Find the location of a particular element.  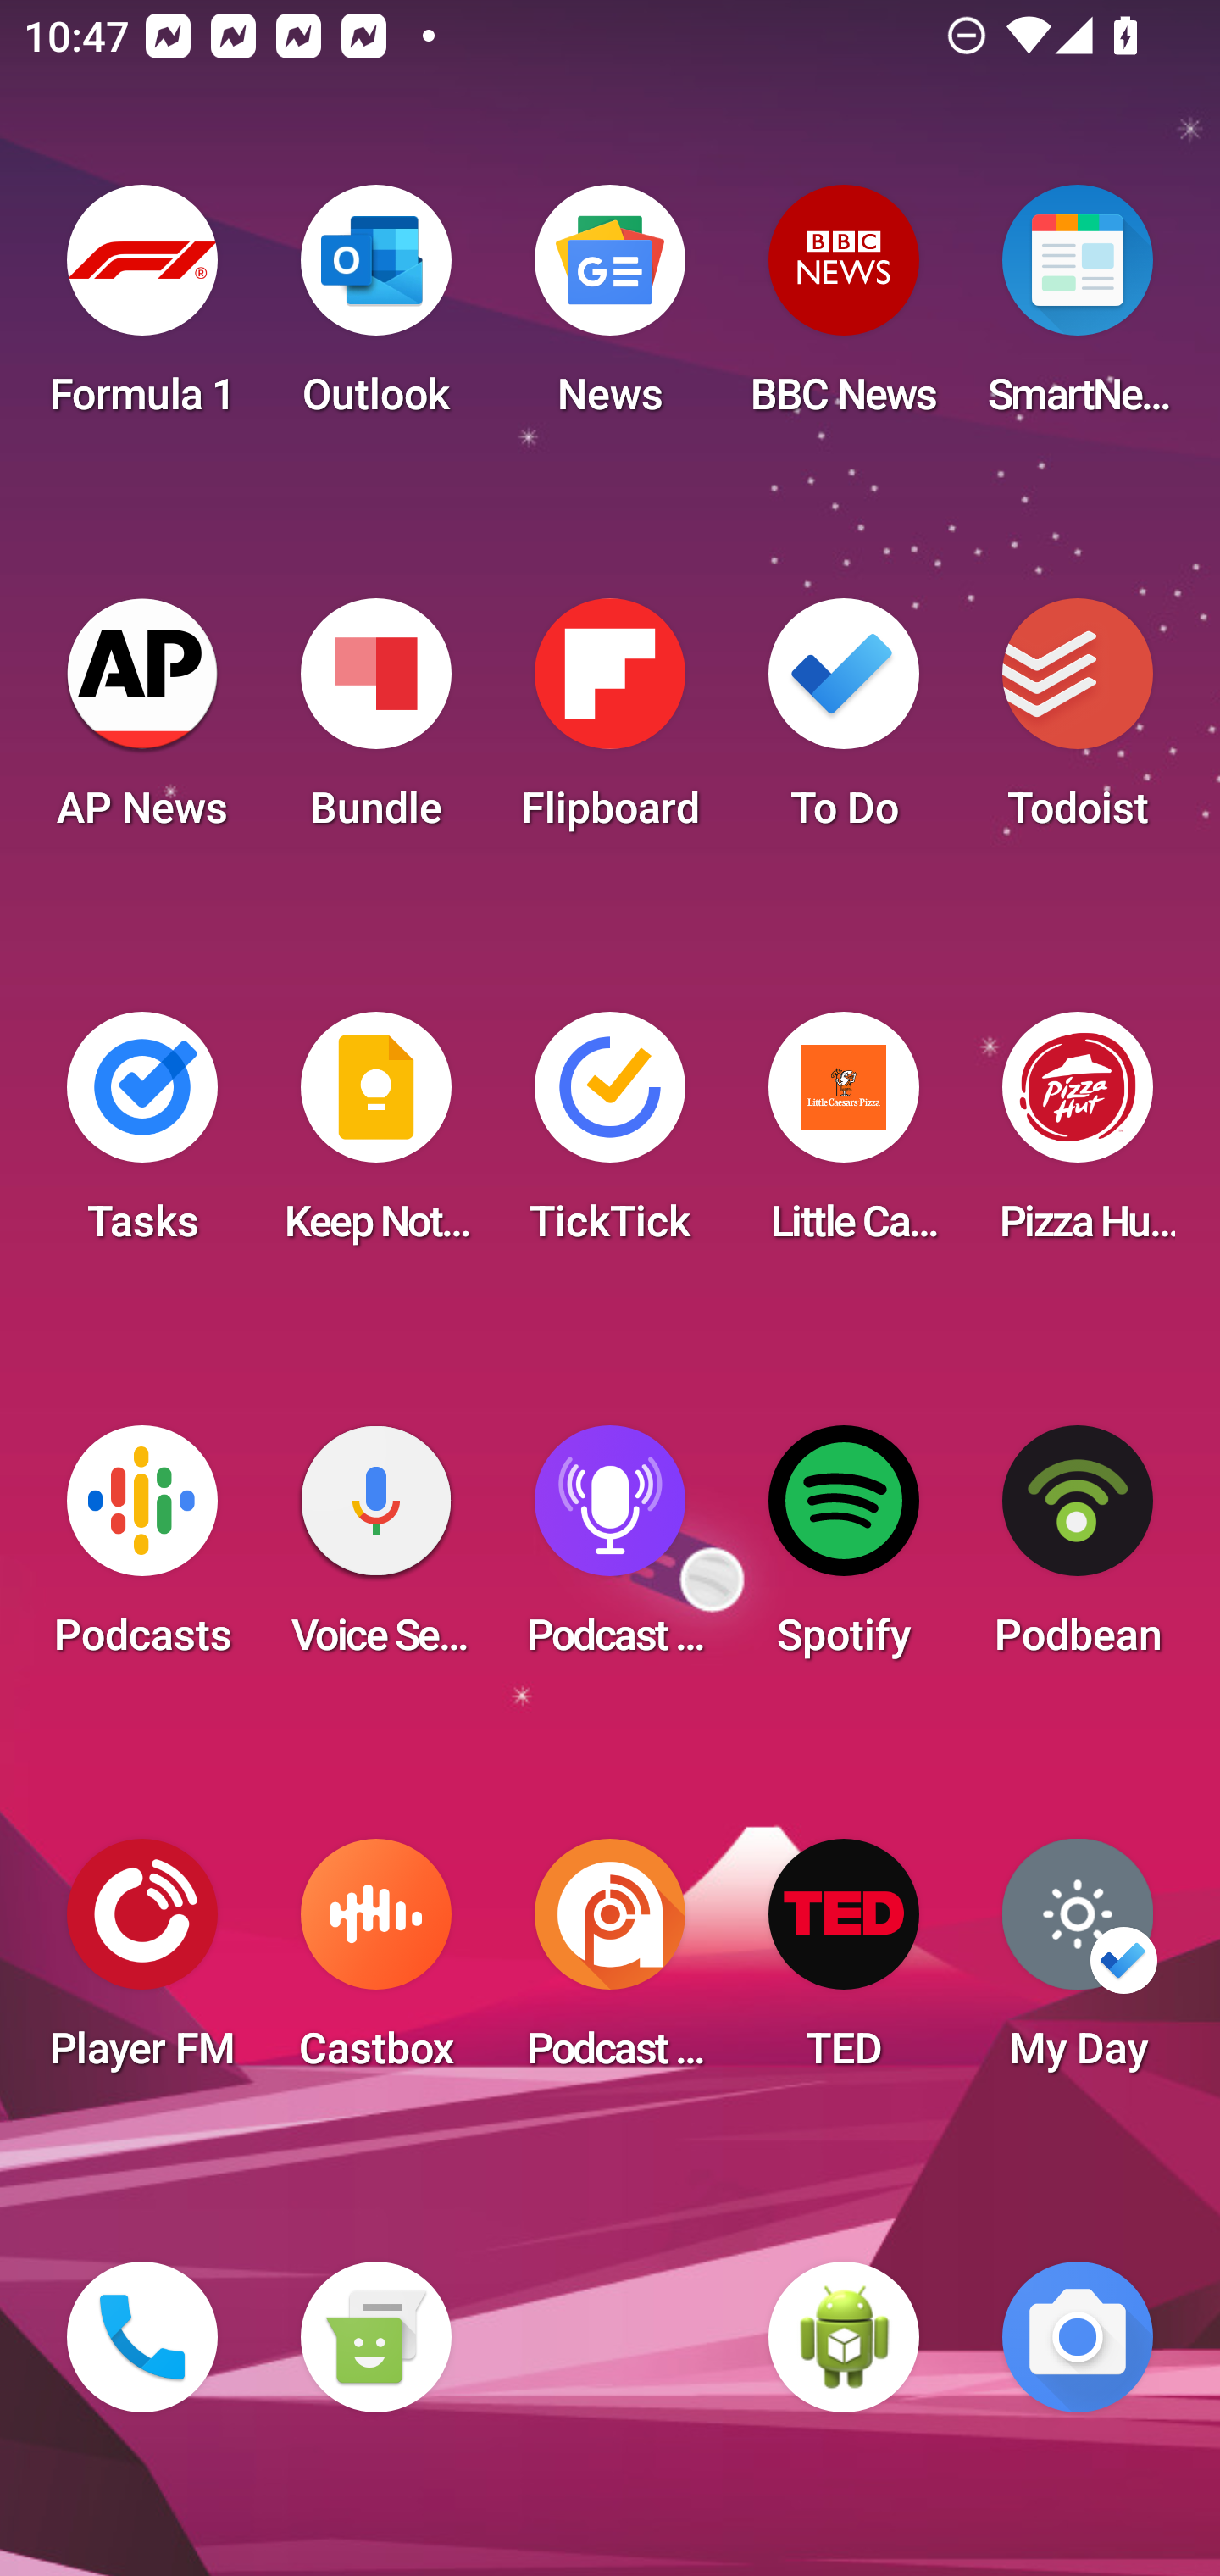

Bundle is located at coordinates (375, 724).